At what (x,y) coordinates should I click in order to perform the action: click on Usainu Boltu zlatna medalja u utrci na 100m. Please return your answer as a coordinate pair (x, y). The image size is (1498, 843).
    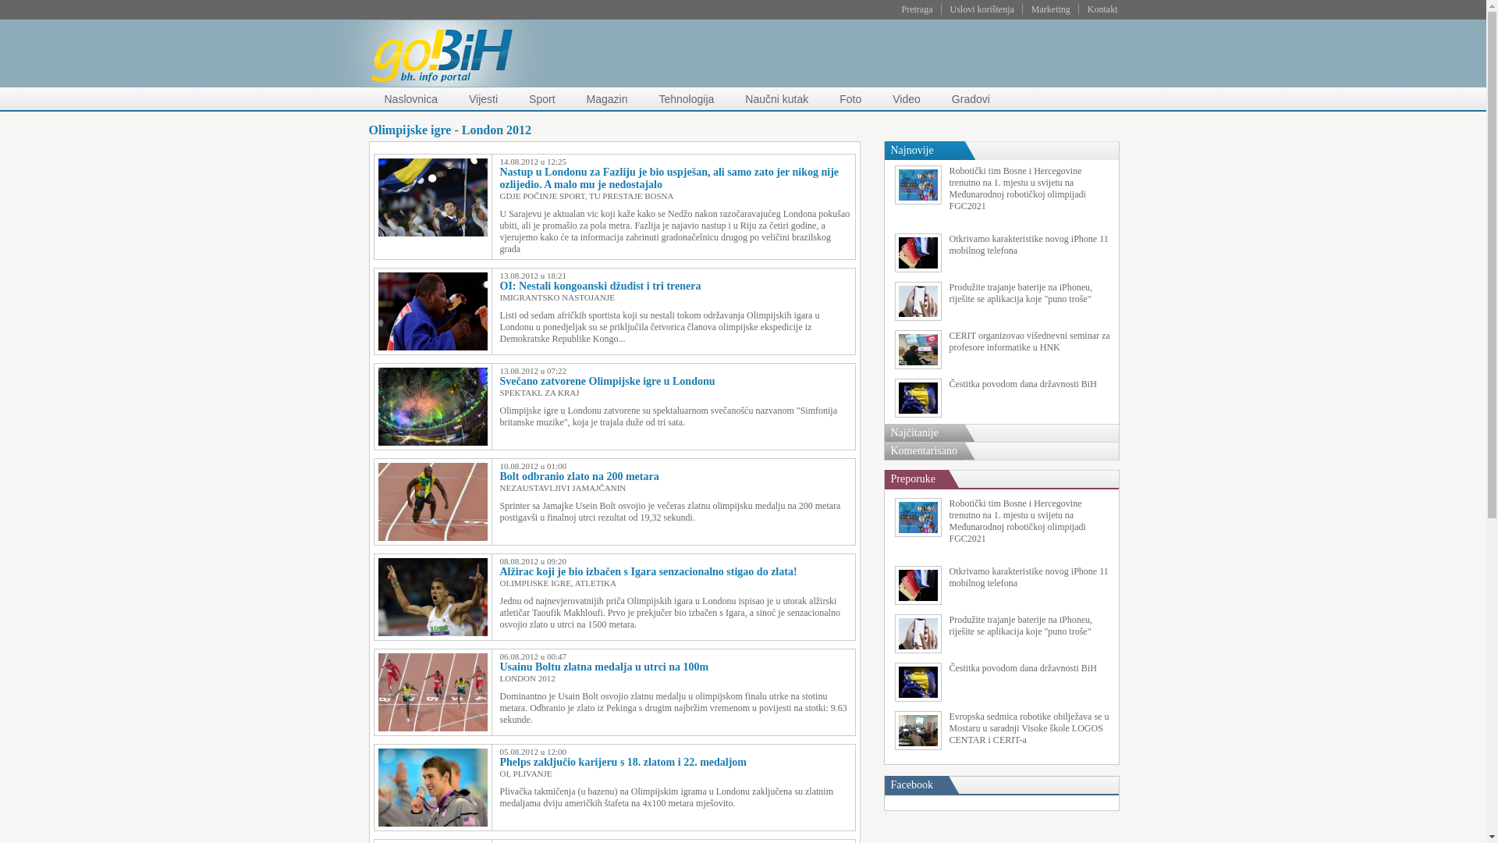
    Looking at the image, I should click on (604, 667).